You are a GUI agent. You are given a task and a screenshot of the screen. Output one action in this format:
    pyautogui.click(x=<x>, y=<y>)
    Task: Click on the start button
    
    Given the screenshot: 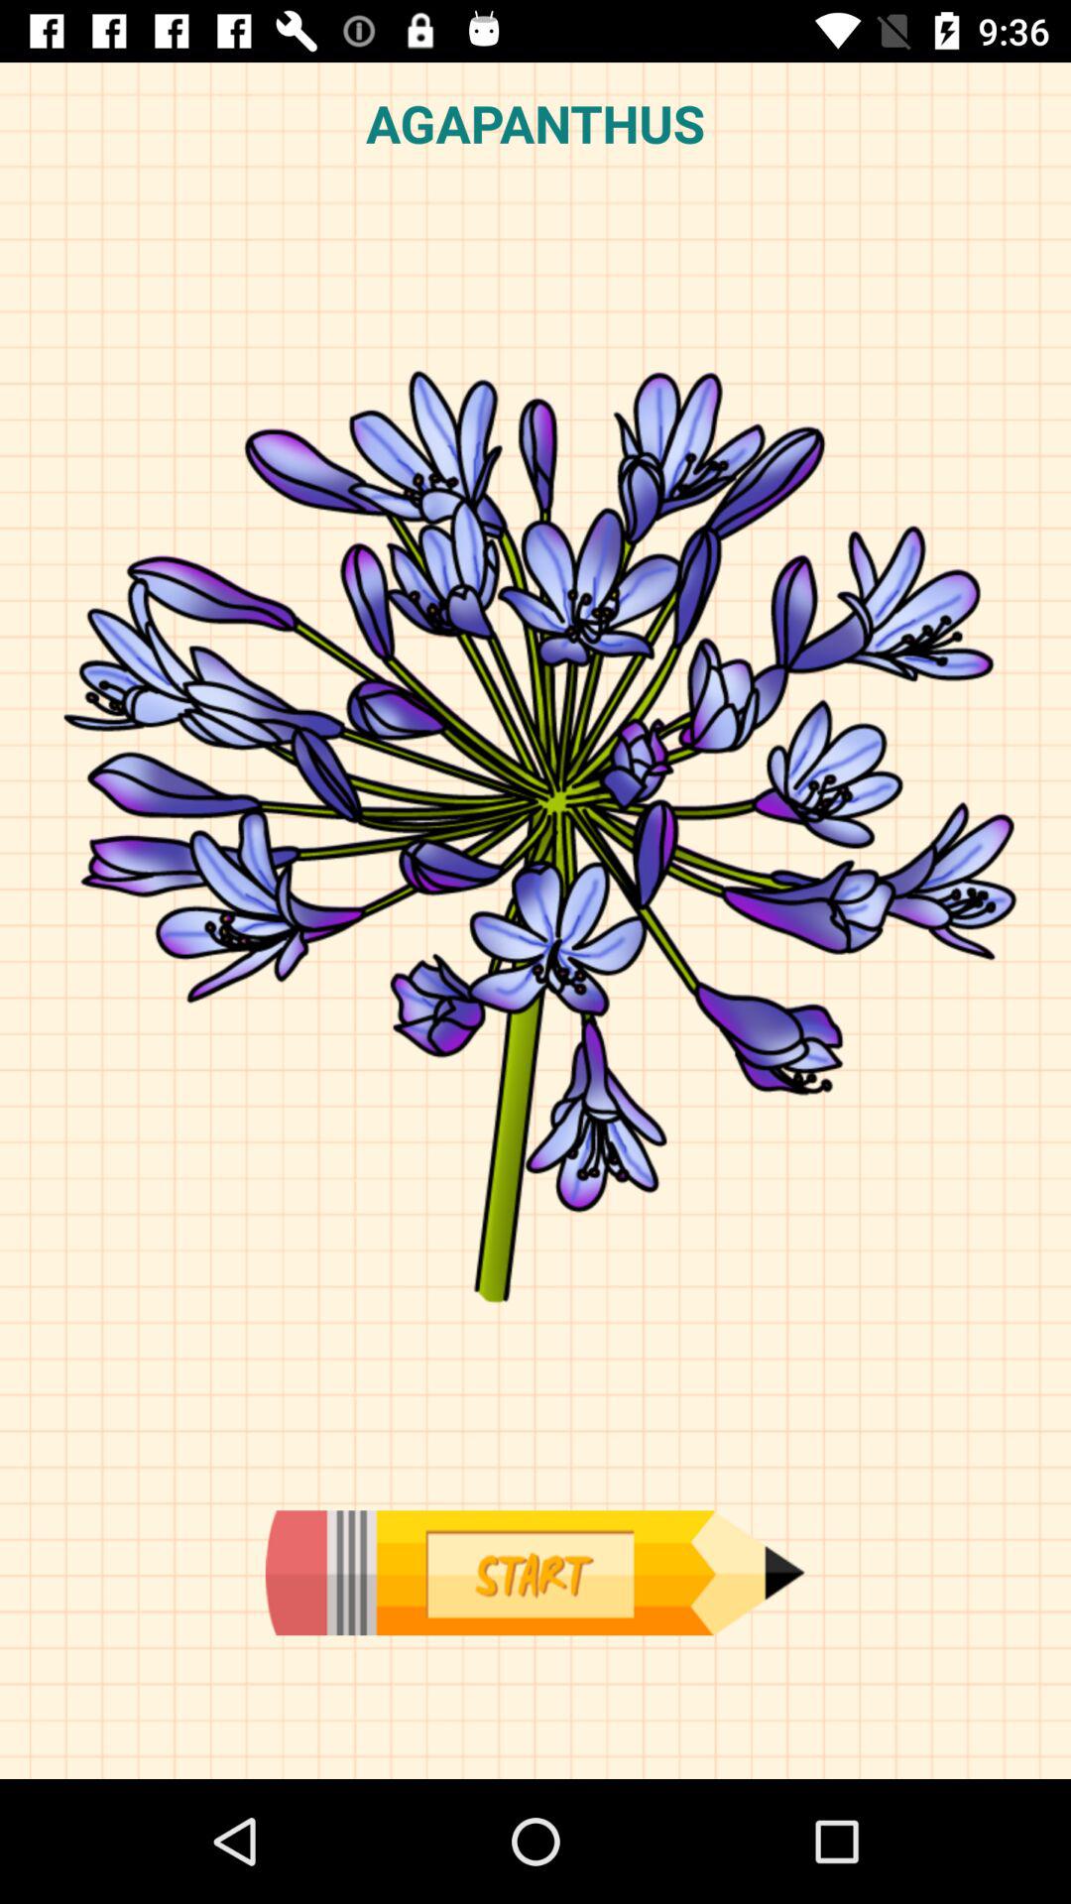 What is the action you would take?
    pyautogui.click(x=535, y=1573)
    